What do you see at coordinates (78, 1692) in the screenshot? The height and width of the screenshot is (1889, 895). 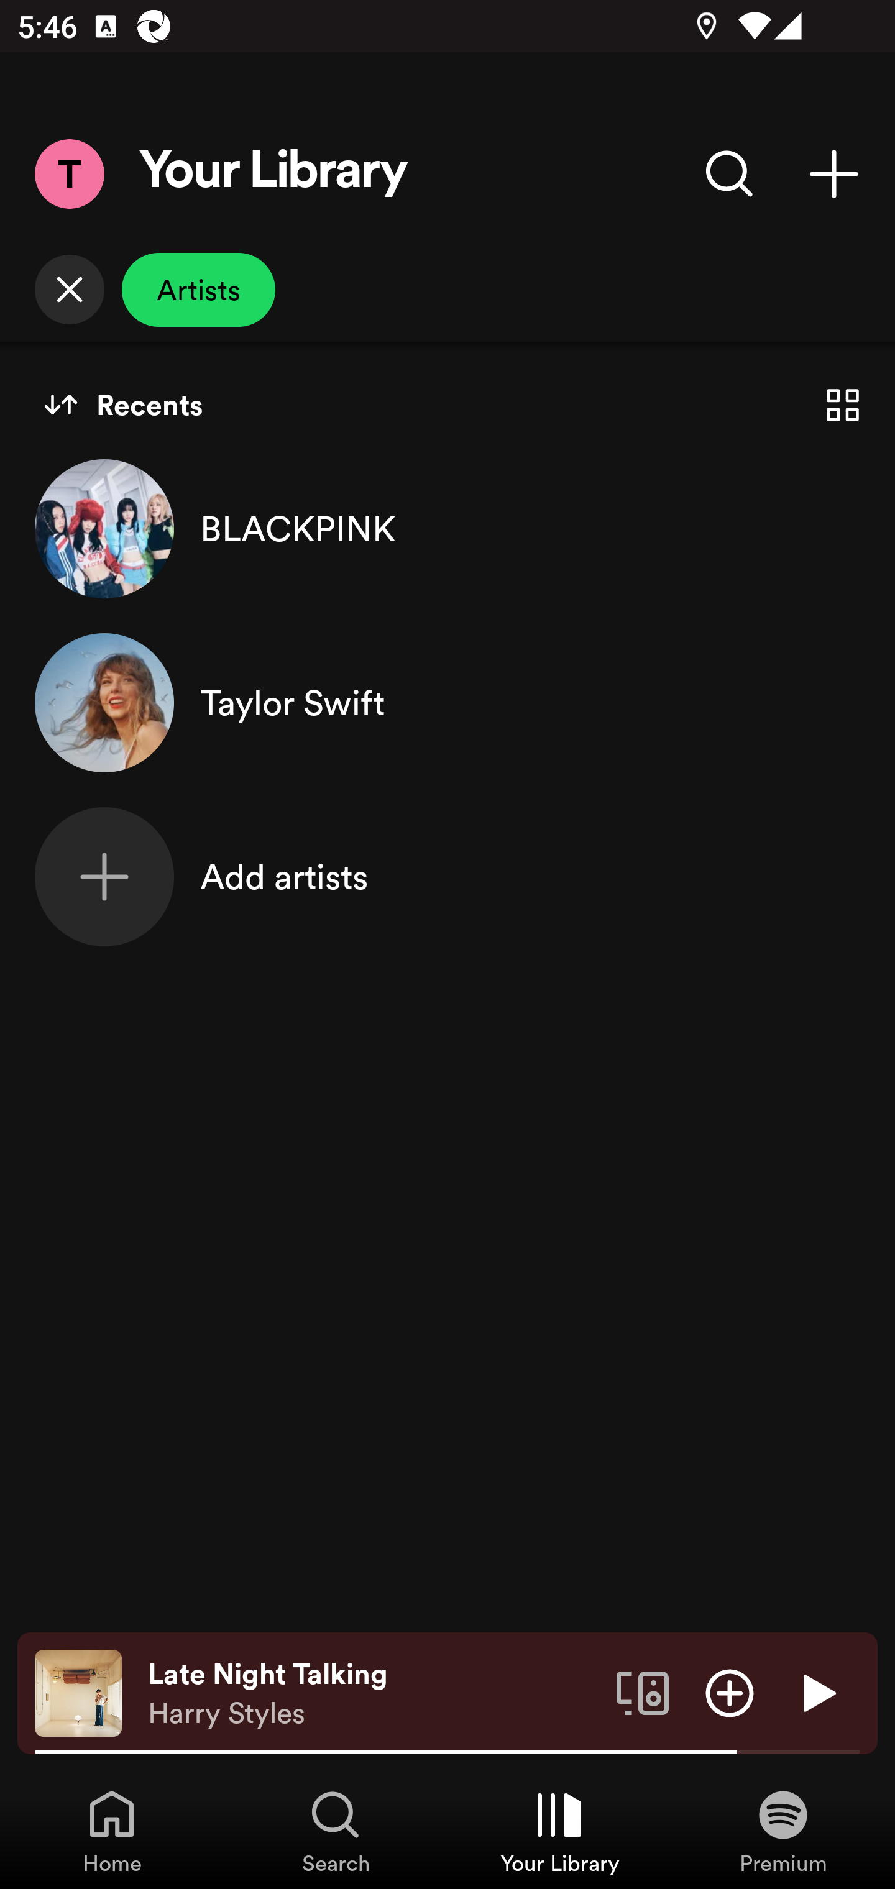 I see `The cover art of the currently playing track` at bounding box center [78, 1692].